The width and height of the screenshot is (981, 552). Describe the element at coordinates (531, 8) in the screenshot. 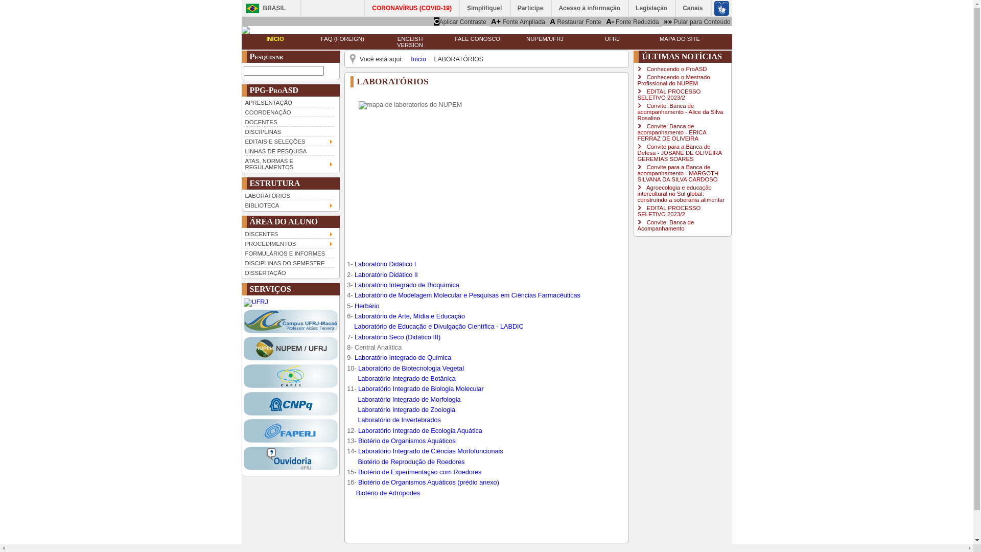

I see `Participe` at that location.